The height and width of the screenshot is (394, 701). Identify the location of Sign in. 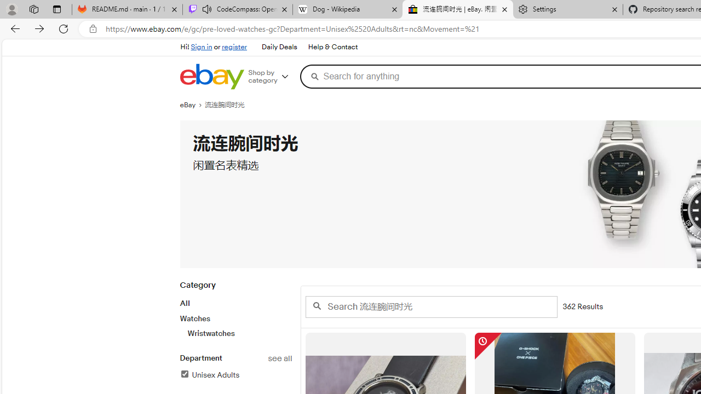
(202, 47).